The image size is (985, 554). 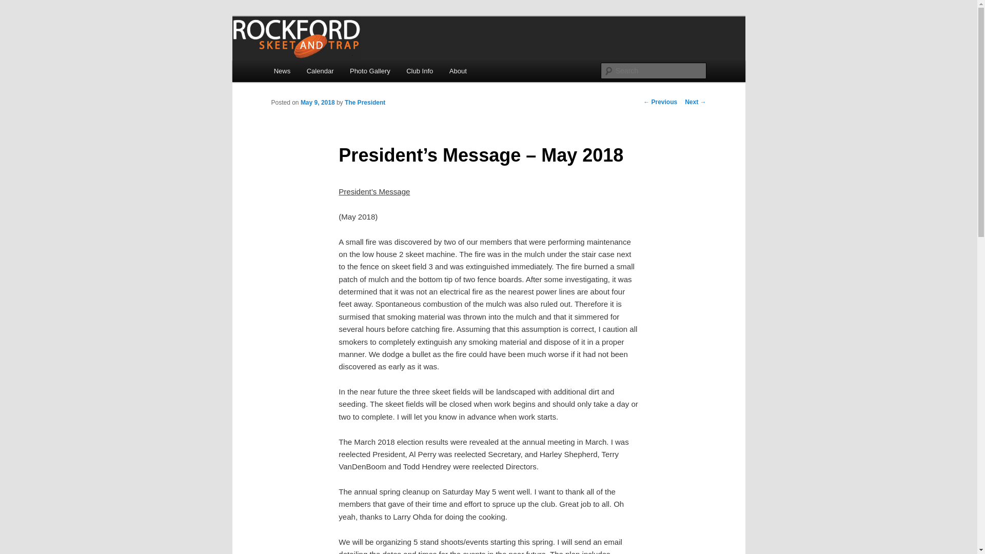 I want to click on Photo Gallery, so click(x=369, y=71).